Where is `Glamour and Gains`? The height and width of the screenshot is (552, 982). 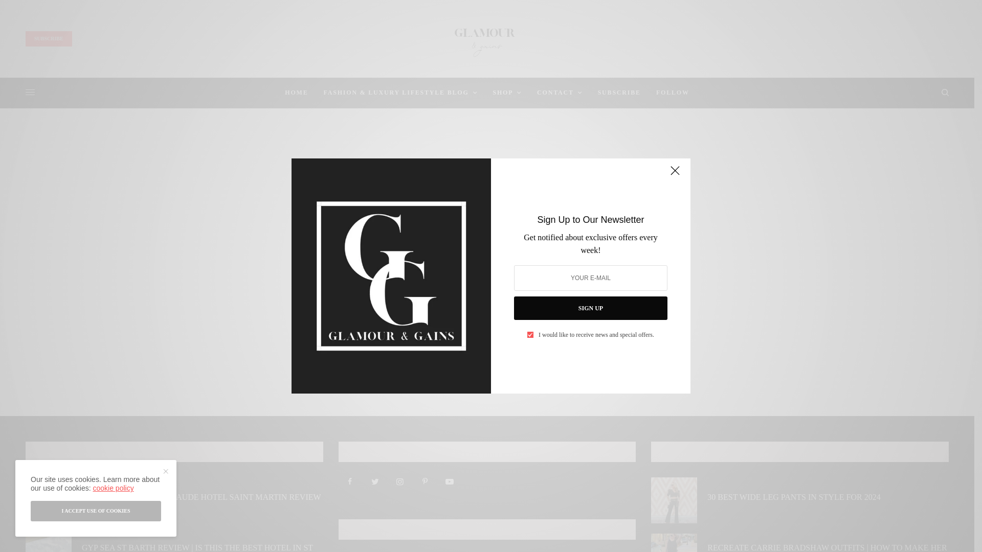 Glamour and Gains is located at coordinates (487, 41).